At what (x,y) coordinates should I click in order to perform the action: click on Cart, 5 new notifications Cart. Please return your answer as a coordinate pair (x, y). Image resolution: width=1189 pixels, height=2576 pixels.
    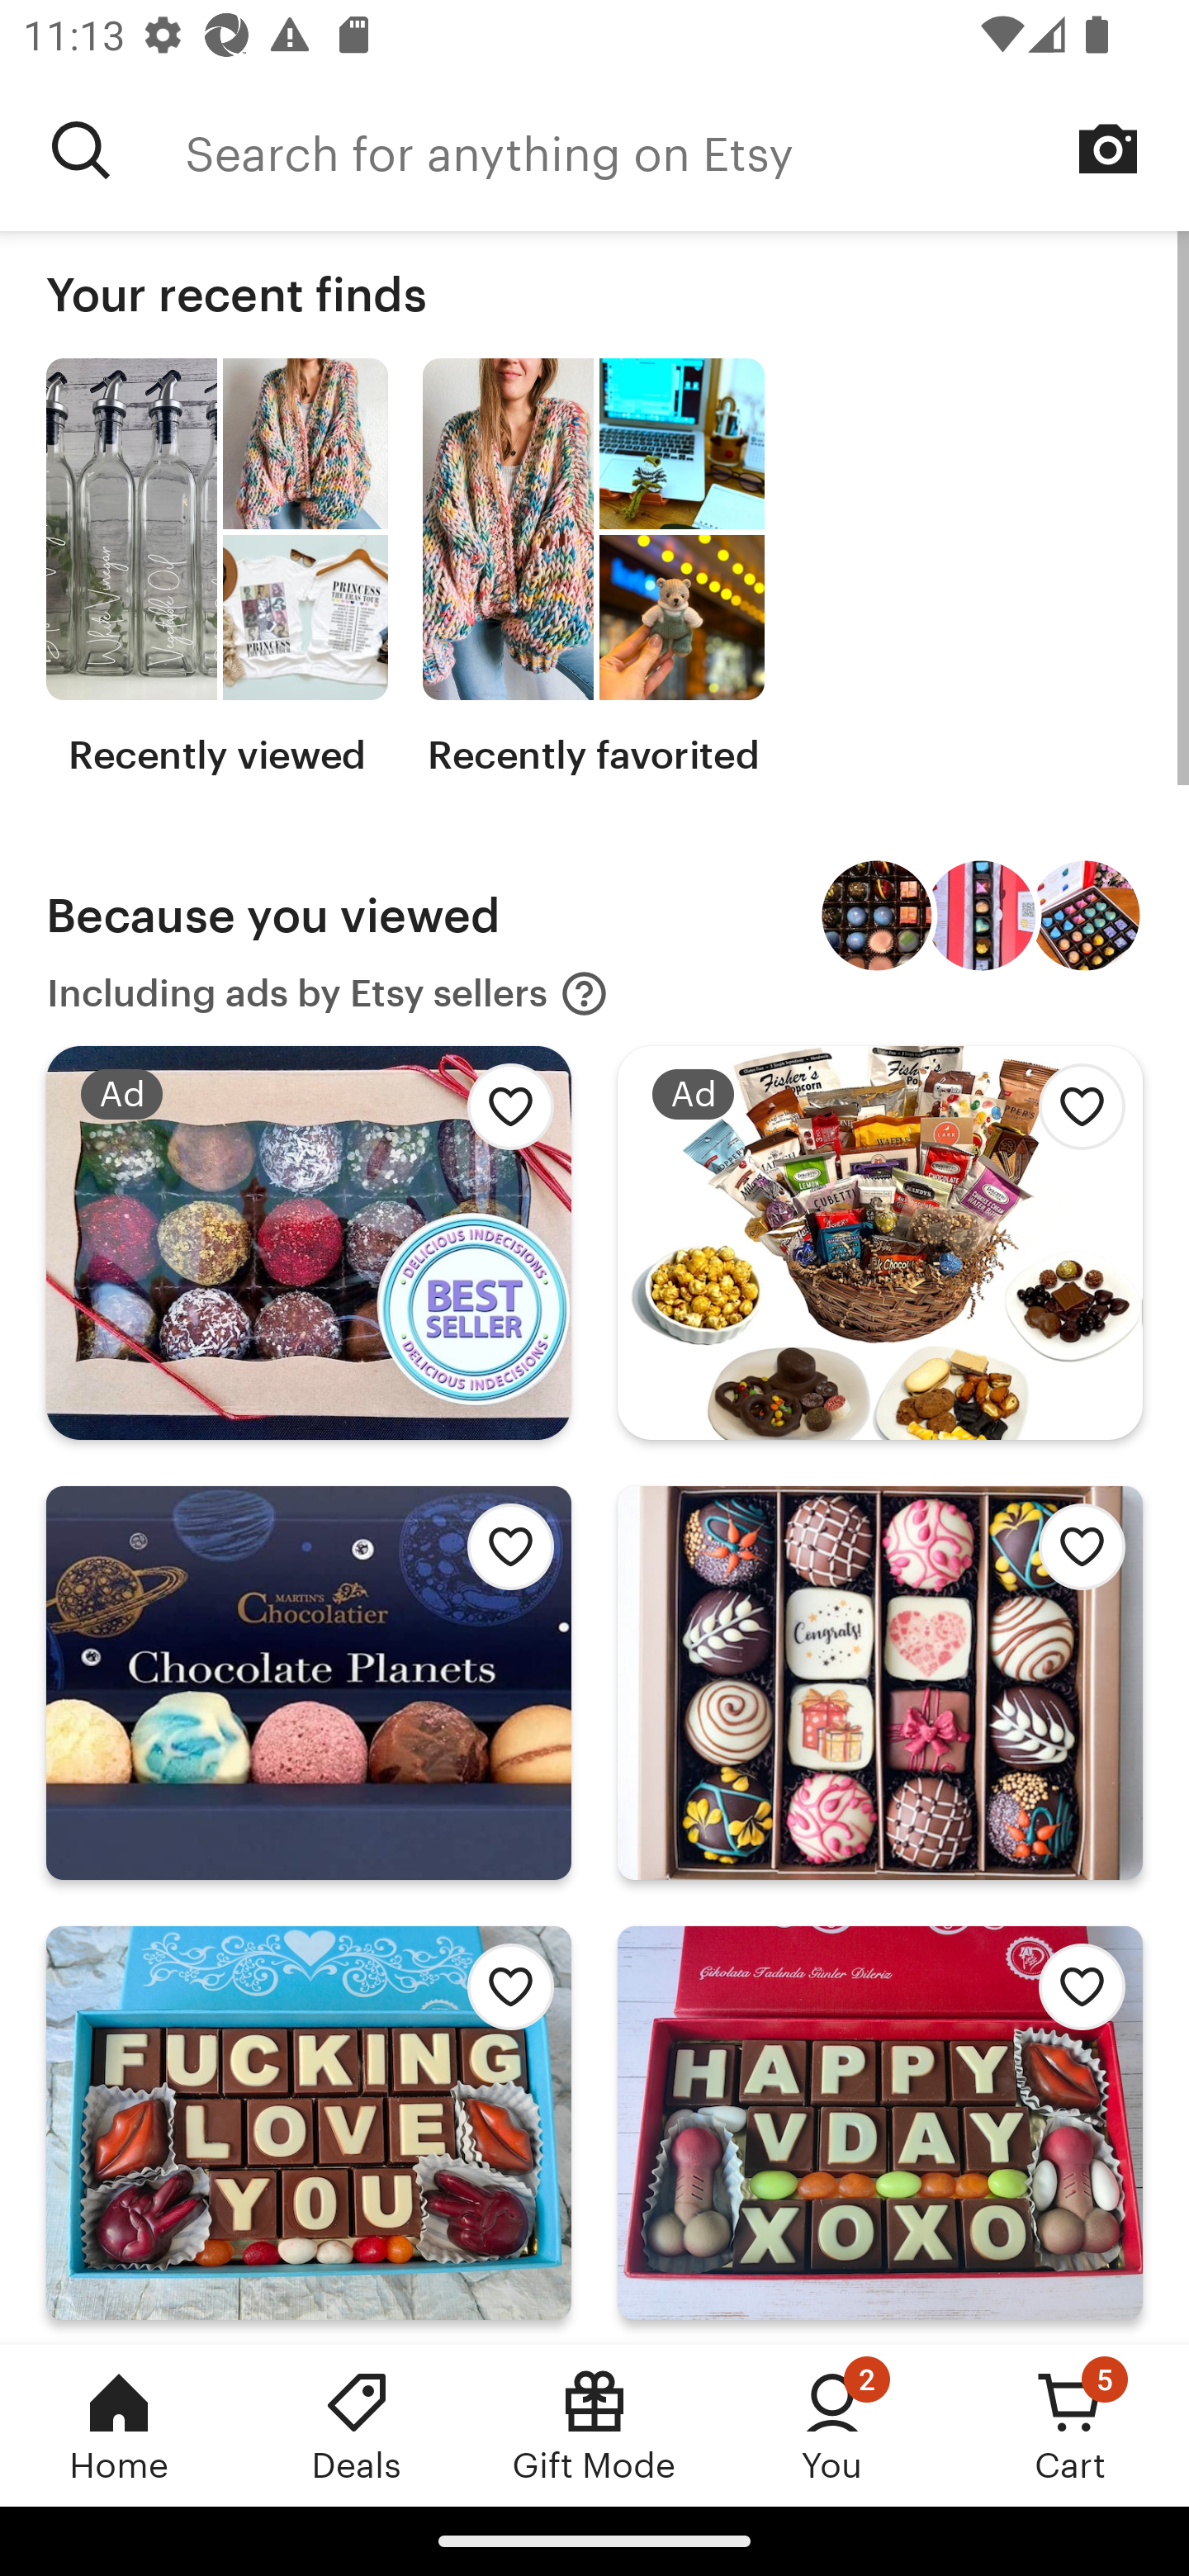
    Looking at the image, I should click on (1070, 2425).